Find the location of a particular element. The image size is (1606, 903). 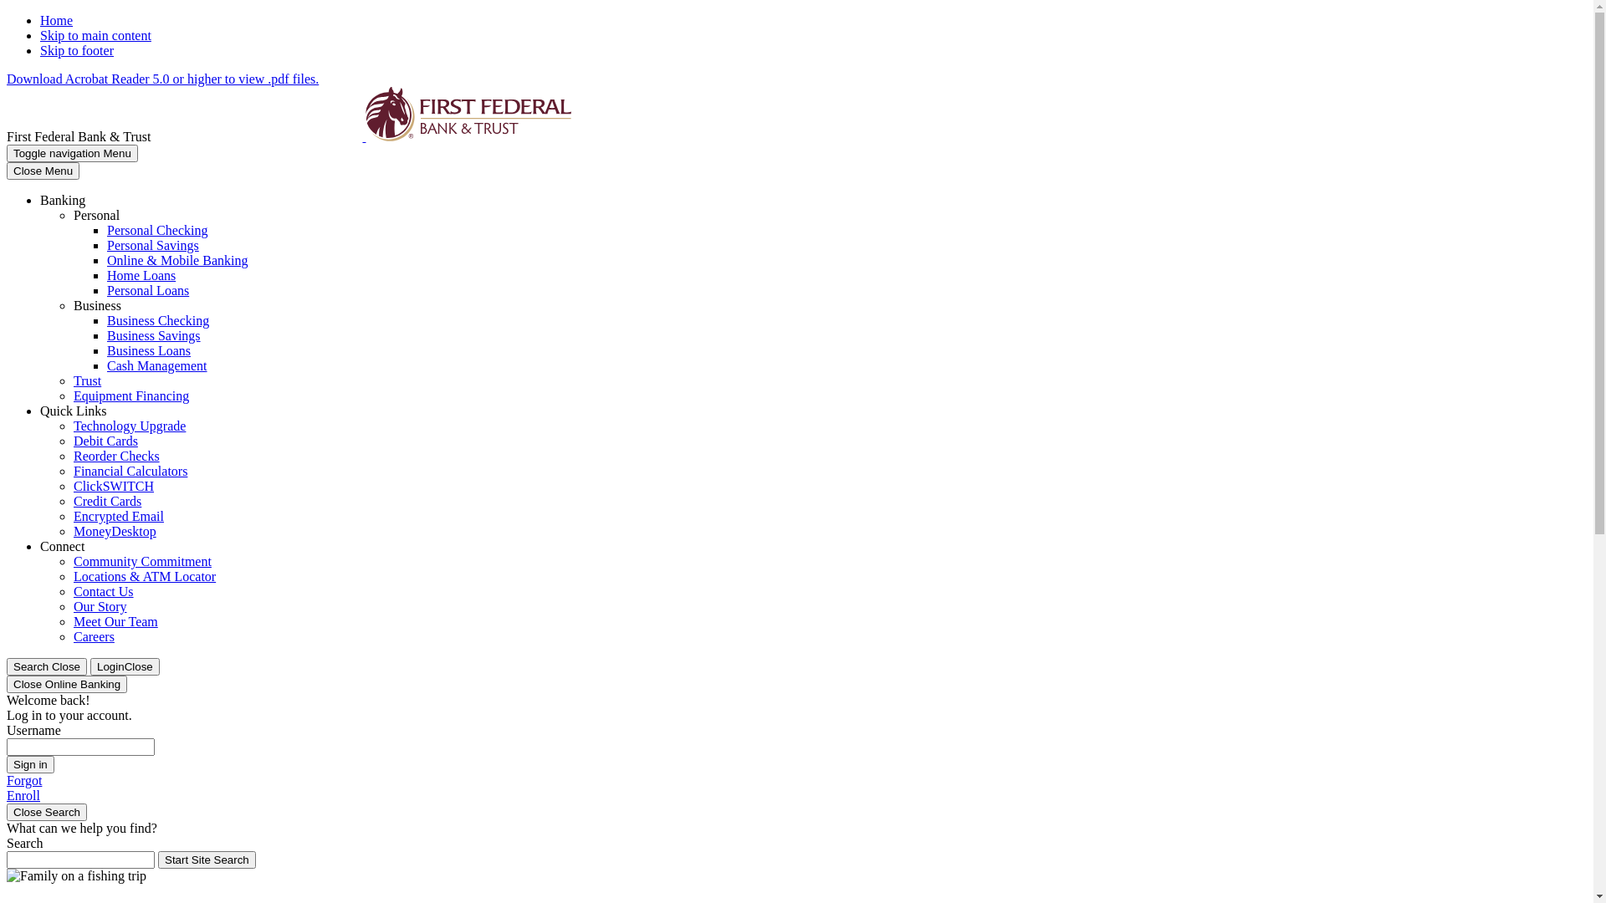

Cash Management is located at coordinates (157, 366).